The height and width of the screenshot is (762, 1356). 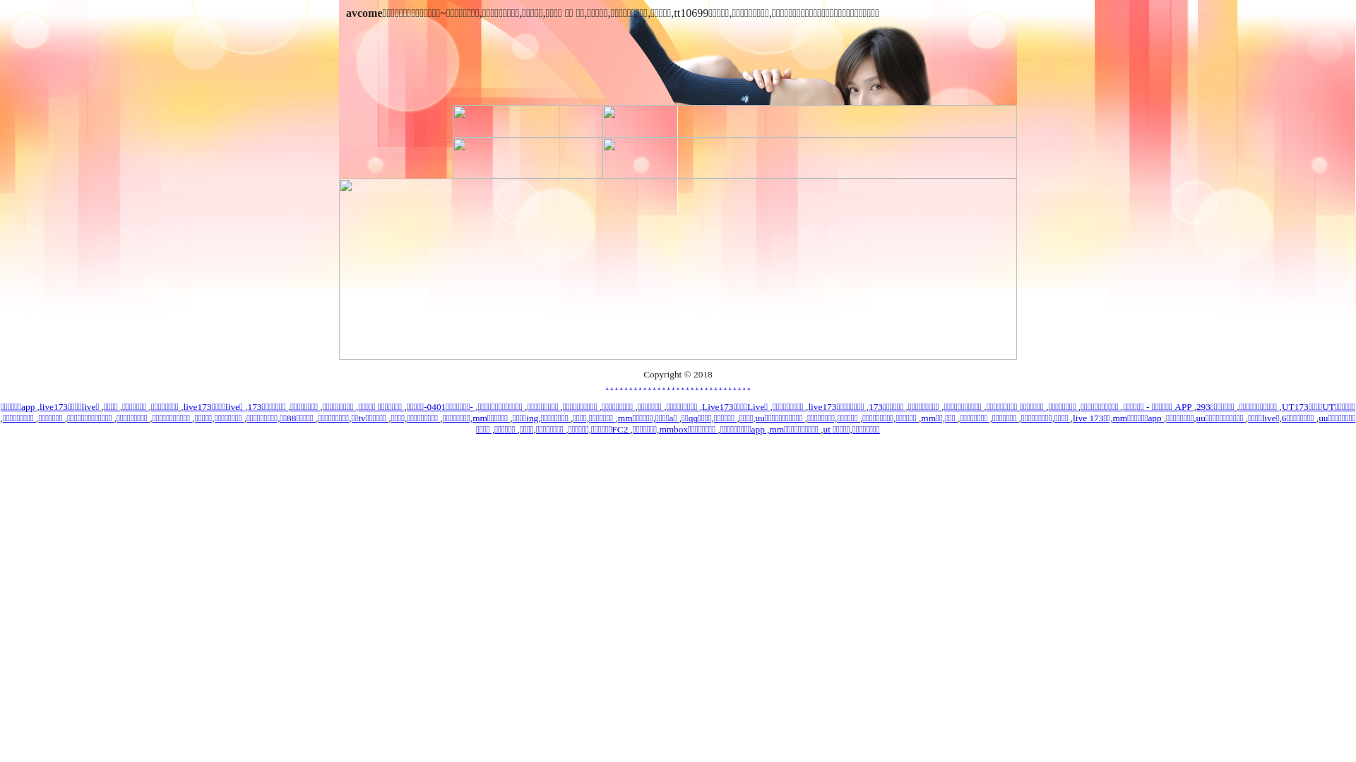 What do you see at coordinates (734, 385) in the screenshot?
I see `.` at bounding box center [734, 385].